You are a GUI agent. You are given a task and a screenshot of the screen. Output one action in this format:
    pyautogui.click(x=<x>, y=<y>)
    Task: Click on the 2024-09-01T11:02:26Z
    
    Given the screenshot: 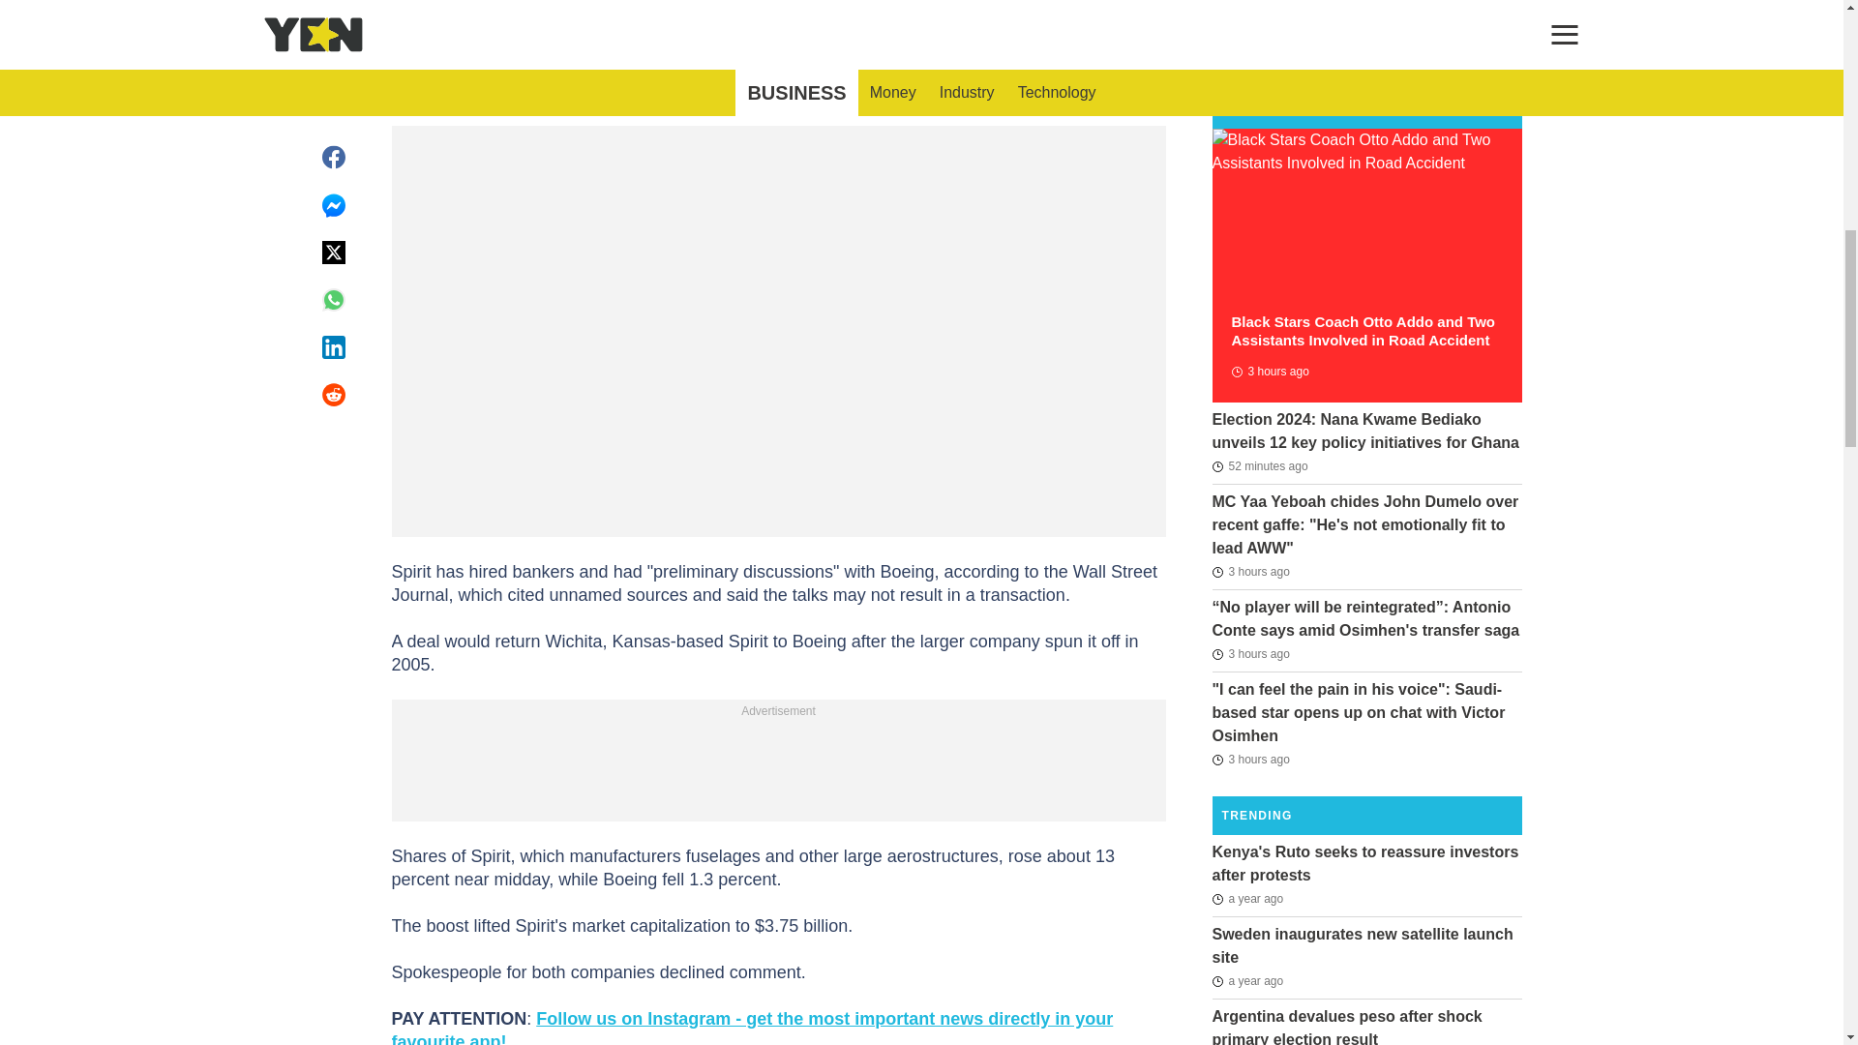 What is the action you would take?
    pyautogui.click(x=1250, y=571)
    